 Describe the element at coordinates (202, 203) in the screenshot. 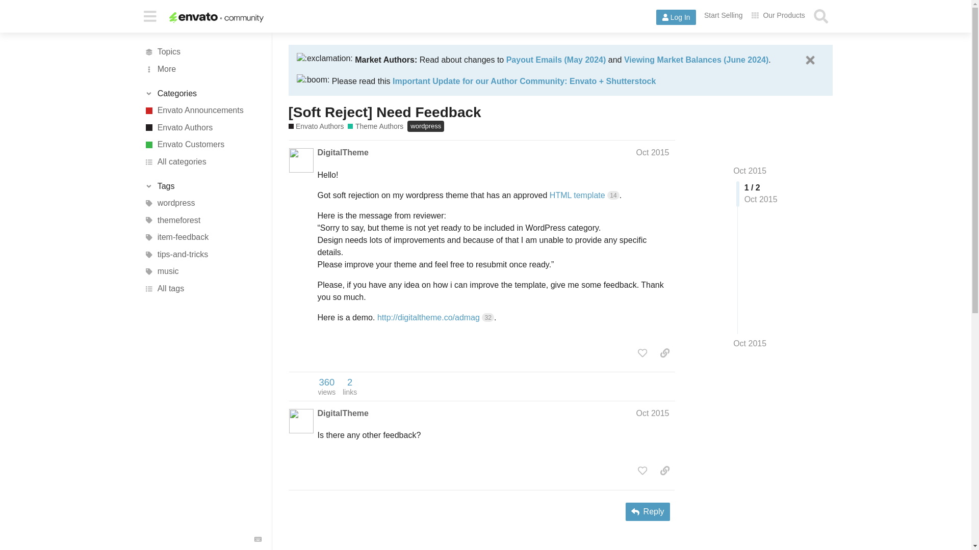

I see `wordpress` at that location.